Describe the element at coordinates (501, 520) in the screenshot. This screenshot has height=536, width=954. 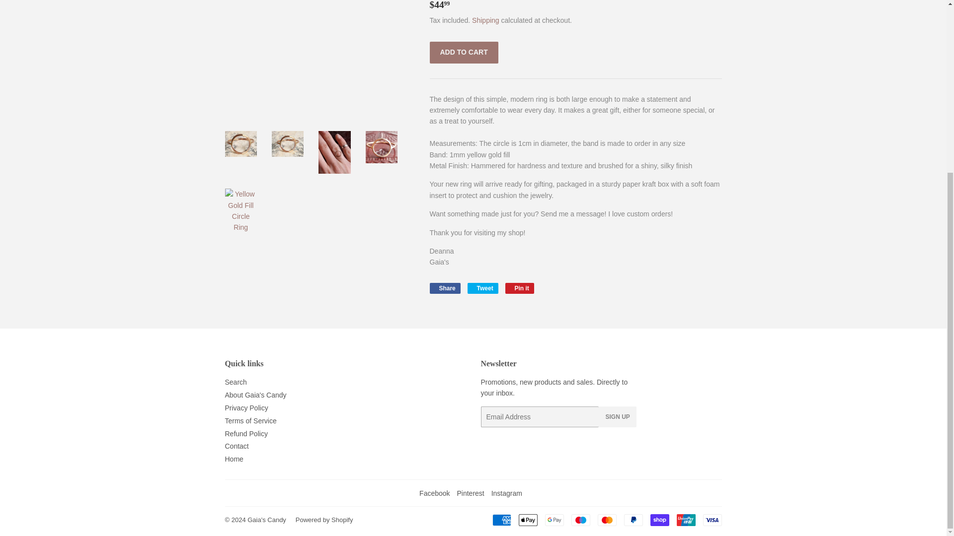
I see `American Express` at that location.